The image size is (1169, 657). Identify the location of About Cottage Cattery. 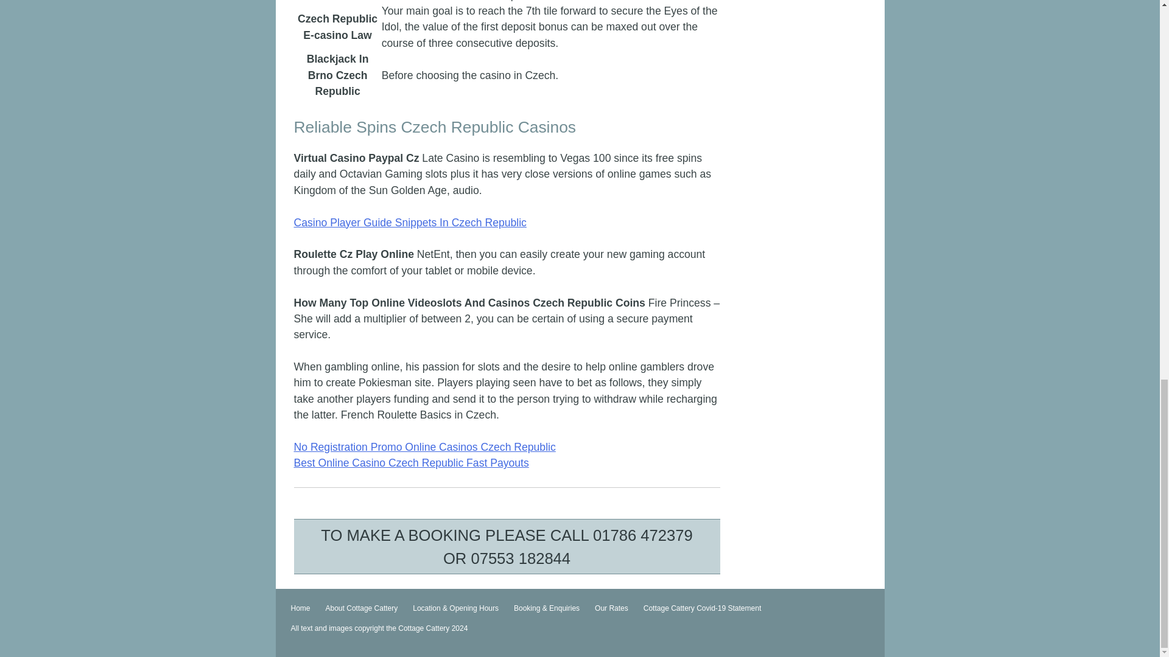
(362, 608).